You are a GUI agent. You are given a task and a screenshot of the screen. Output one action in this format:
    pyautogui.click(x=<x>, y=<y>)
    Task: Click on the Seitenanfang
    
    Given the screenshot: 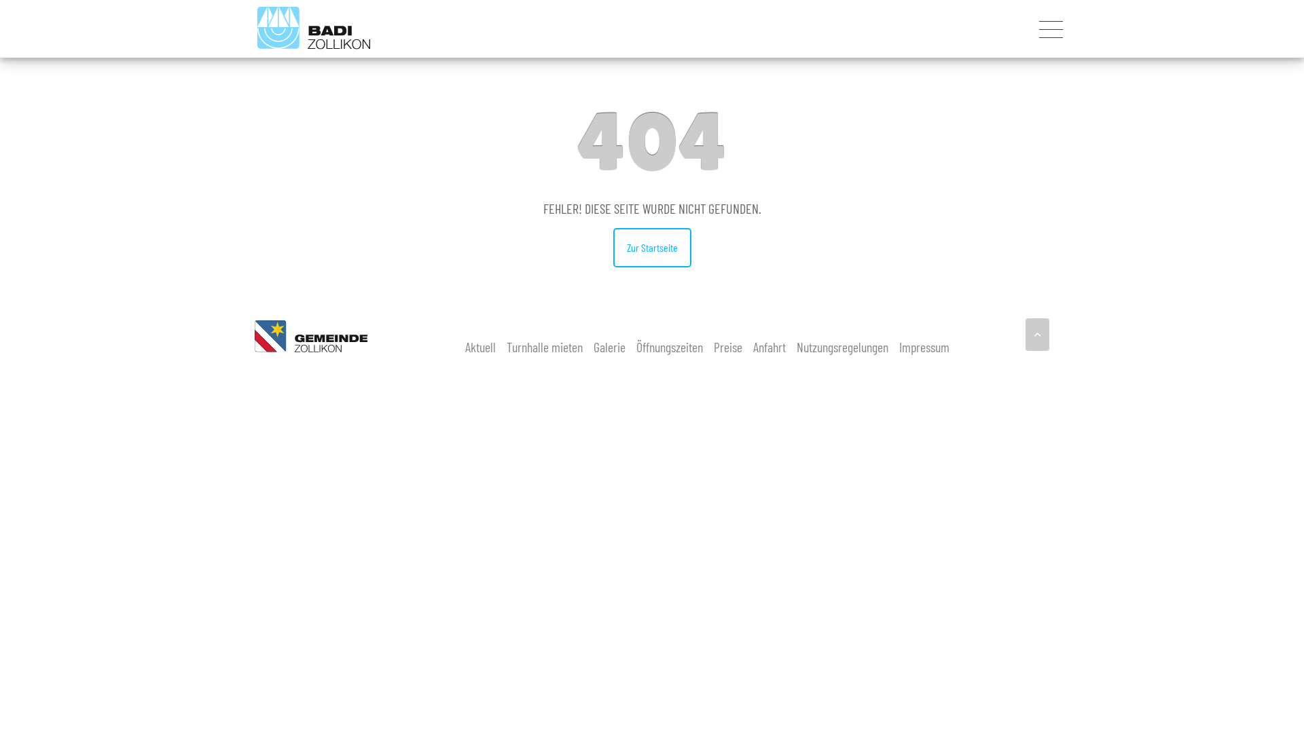 What is the action you would take?
    pyautogui.click(x=1038, y=335)
    